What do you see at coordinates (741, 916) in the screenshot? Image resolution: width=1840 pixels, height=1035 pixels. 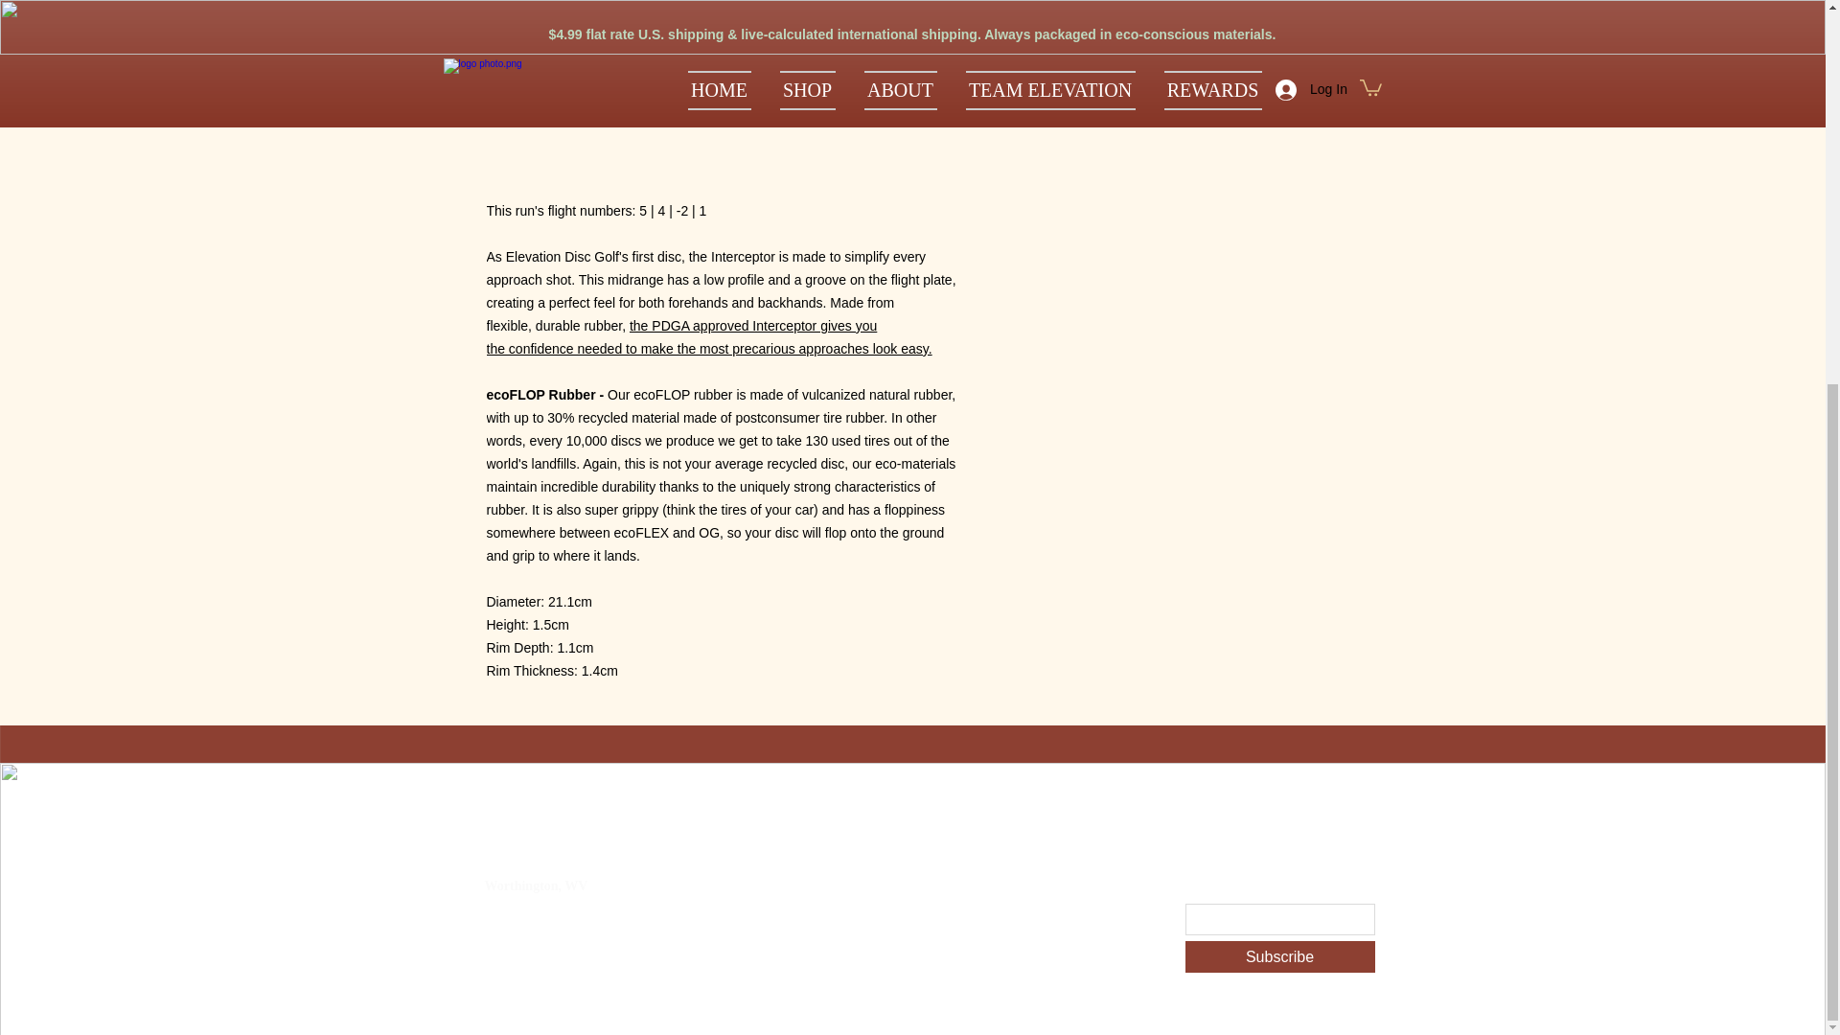 I see `About` at bounding box center [741, 916].